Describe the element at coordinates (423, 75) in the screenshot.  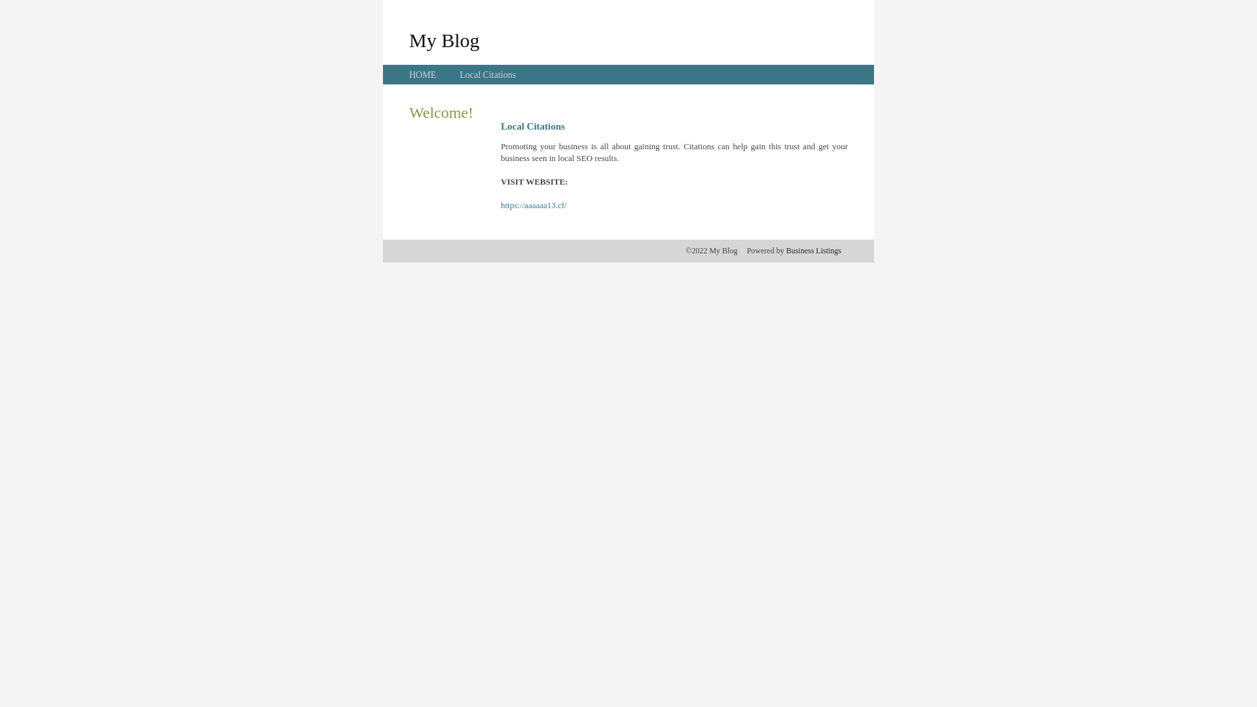
I see `HOME` at that location.